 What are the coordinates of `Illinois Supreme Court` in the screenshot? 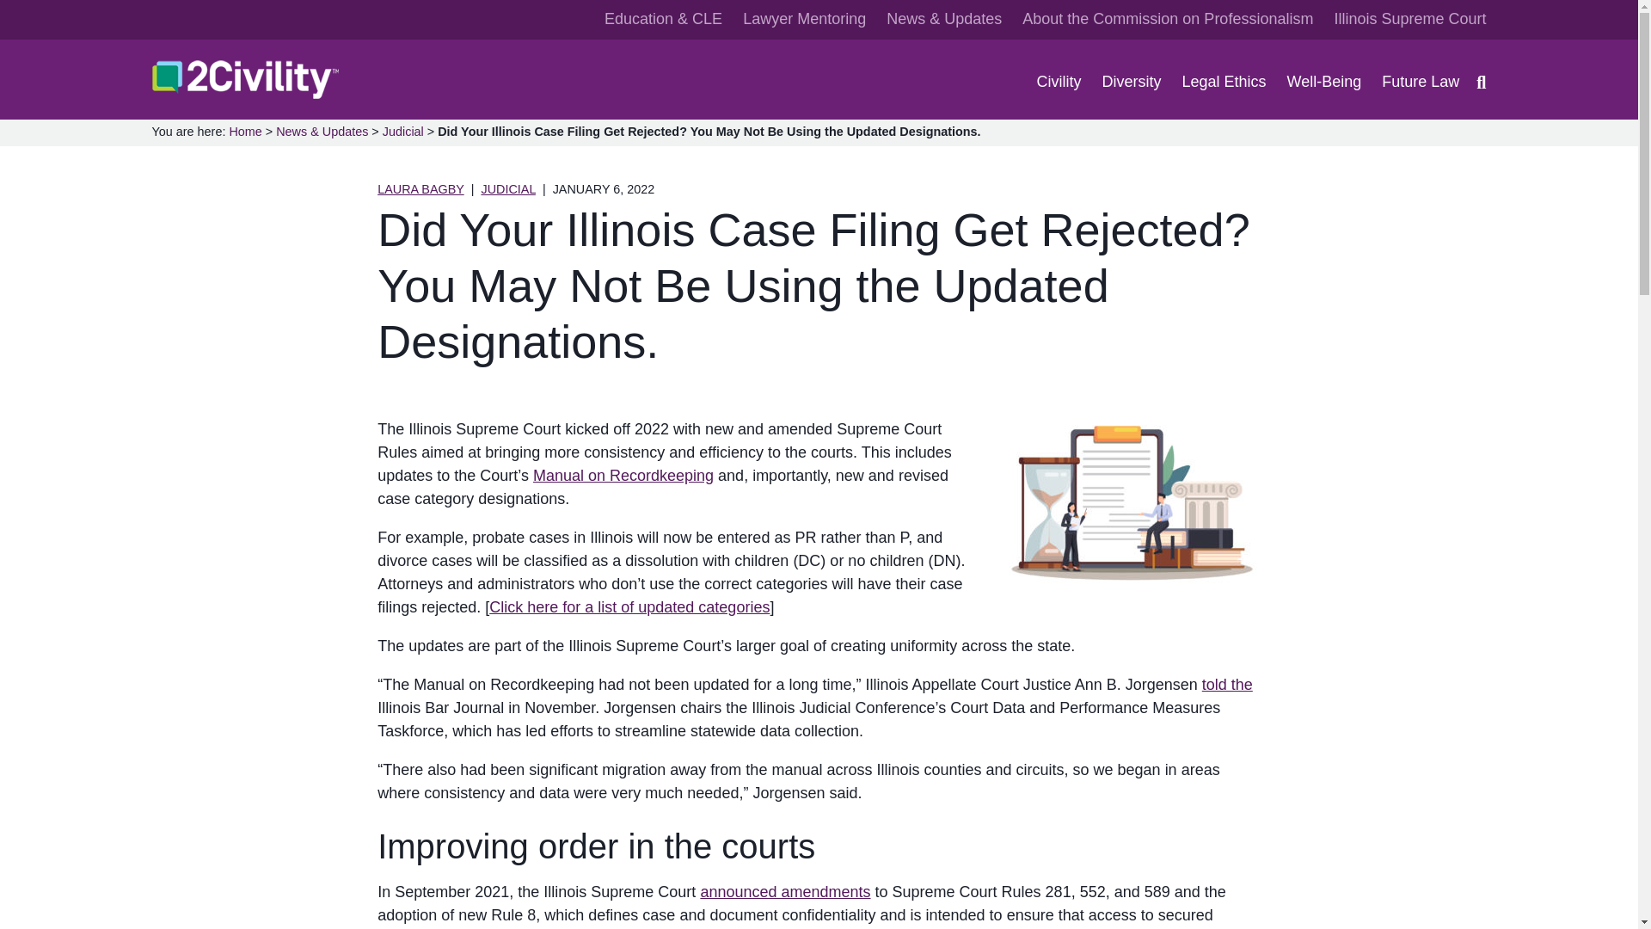 It's located at (1410, 20).